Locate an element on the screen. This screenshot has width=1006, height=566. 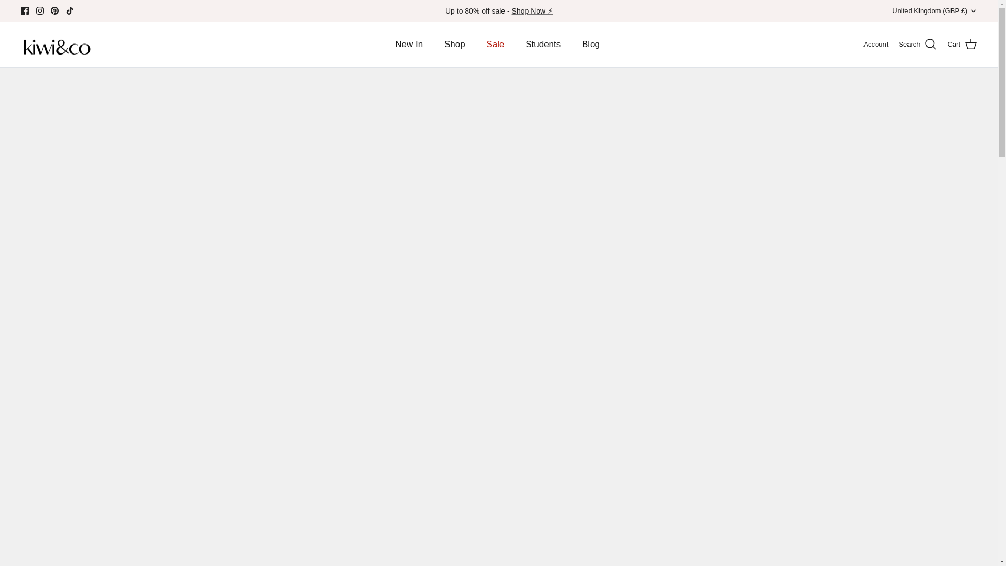
Sale is located at coordinates (532, 10).